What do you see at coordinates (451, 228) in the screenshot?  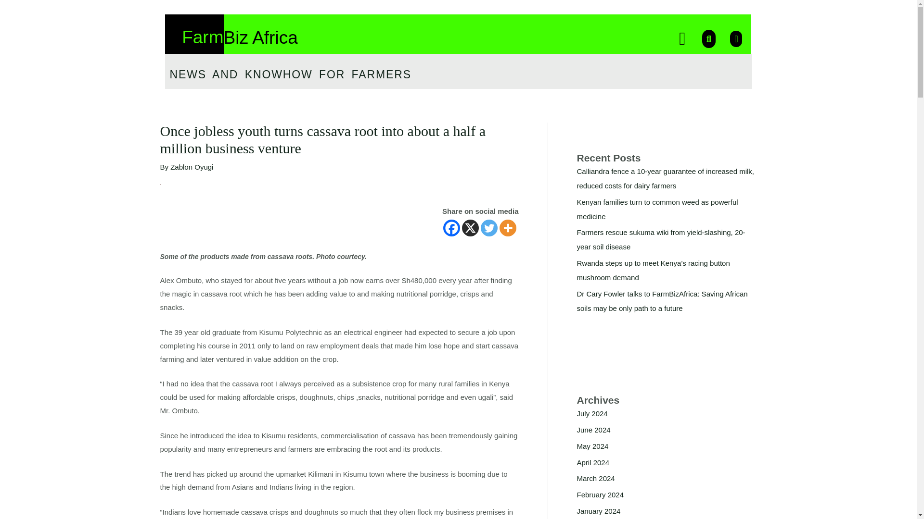 I see `Facebook` at bounding box center [451, 228].